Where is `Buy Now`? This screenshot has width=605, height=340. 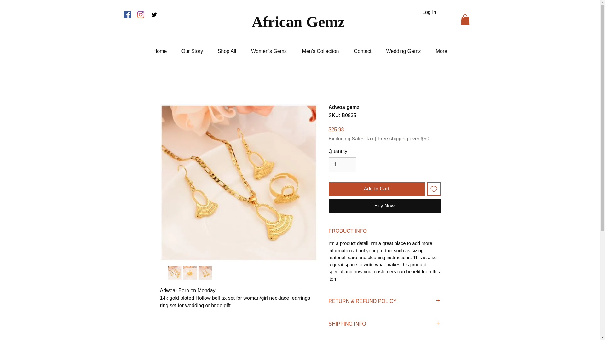
Buy Now is located at coordinates (384, 206).